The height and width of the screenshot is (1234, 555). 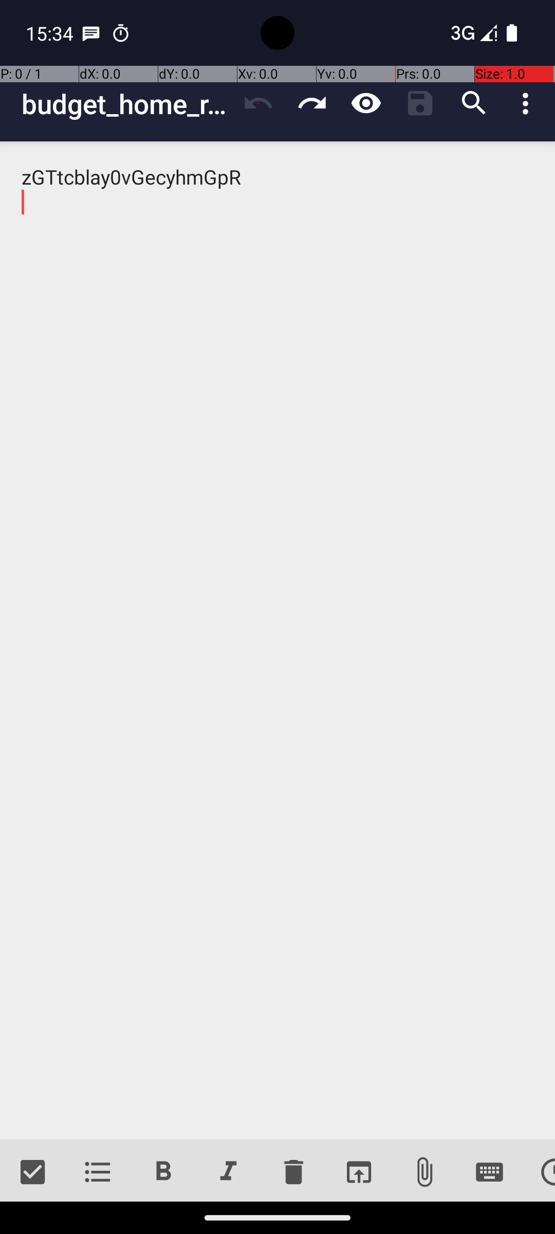 I want to click on zGTtcblay0vGecyhmGpR
****, so click(x=277, y=641).